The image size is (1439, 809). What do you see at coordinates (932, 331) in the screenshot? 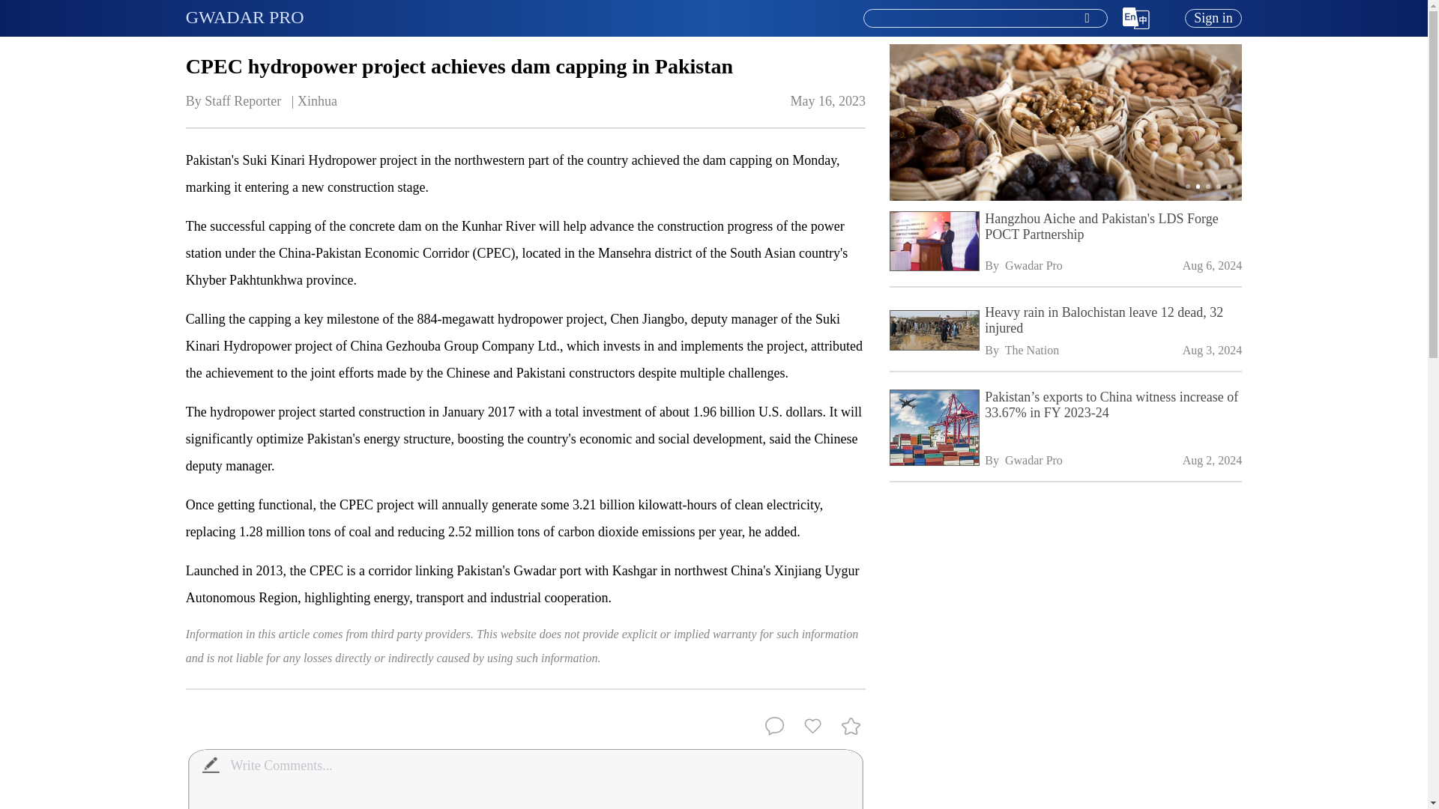
I see `Heavy rain in Balochistan leave 12 dead, 32 injured` at bounding box center [932, 331].